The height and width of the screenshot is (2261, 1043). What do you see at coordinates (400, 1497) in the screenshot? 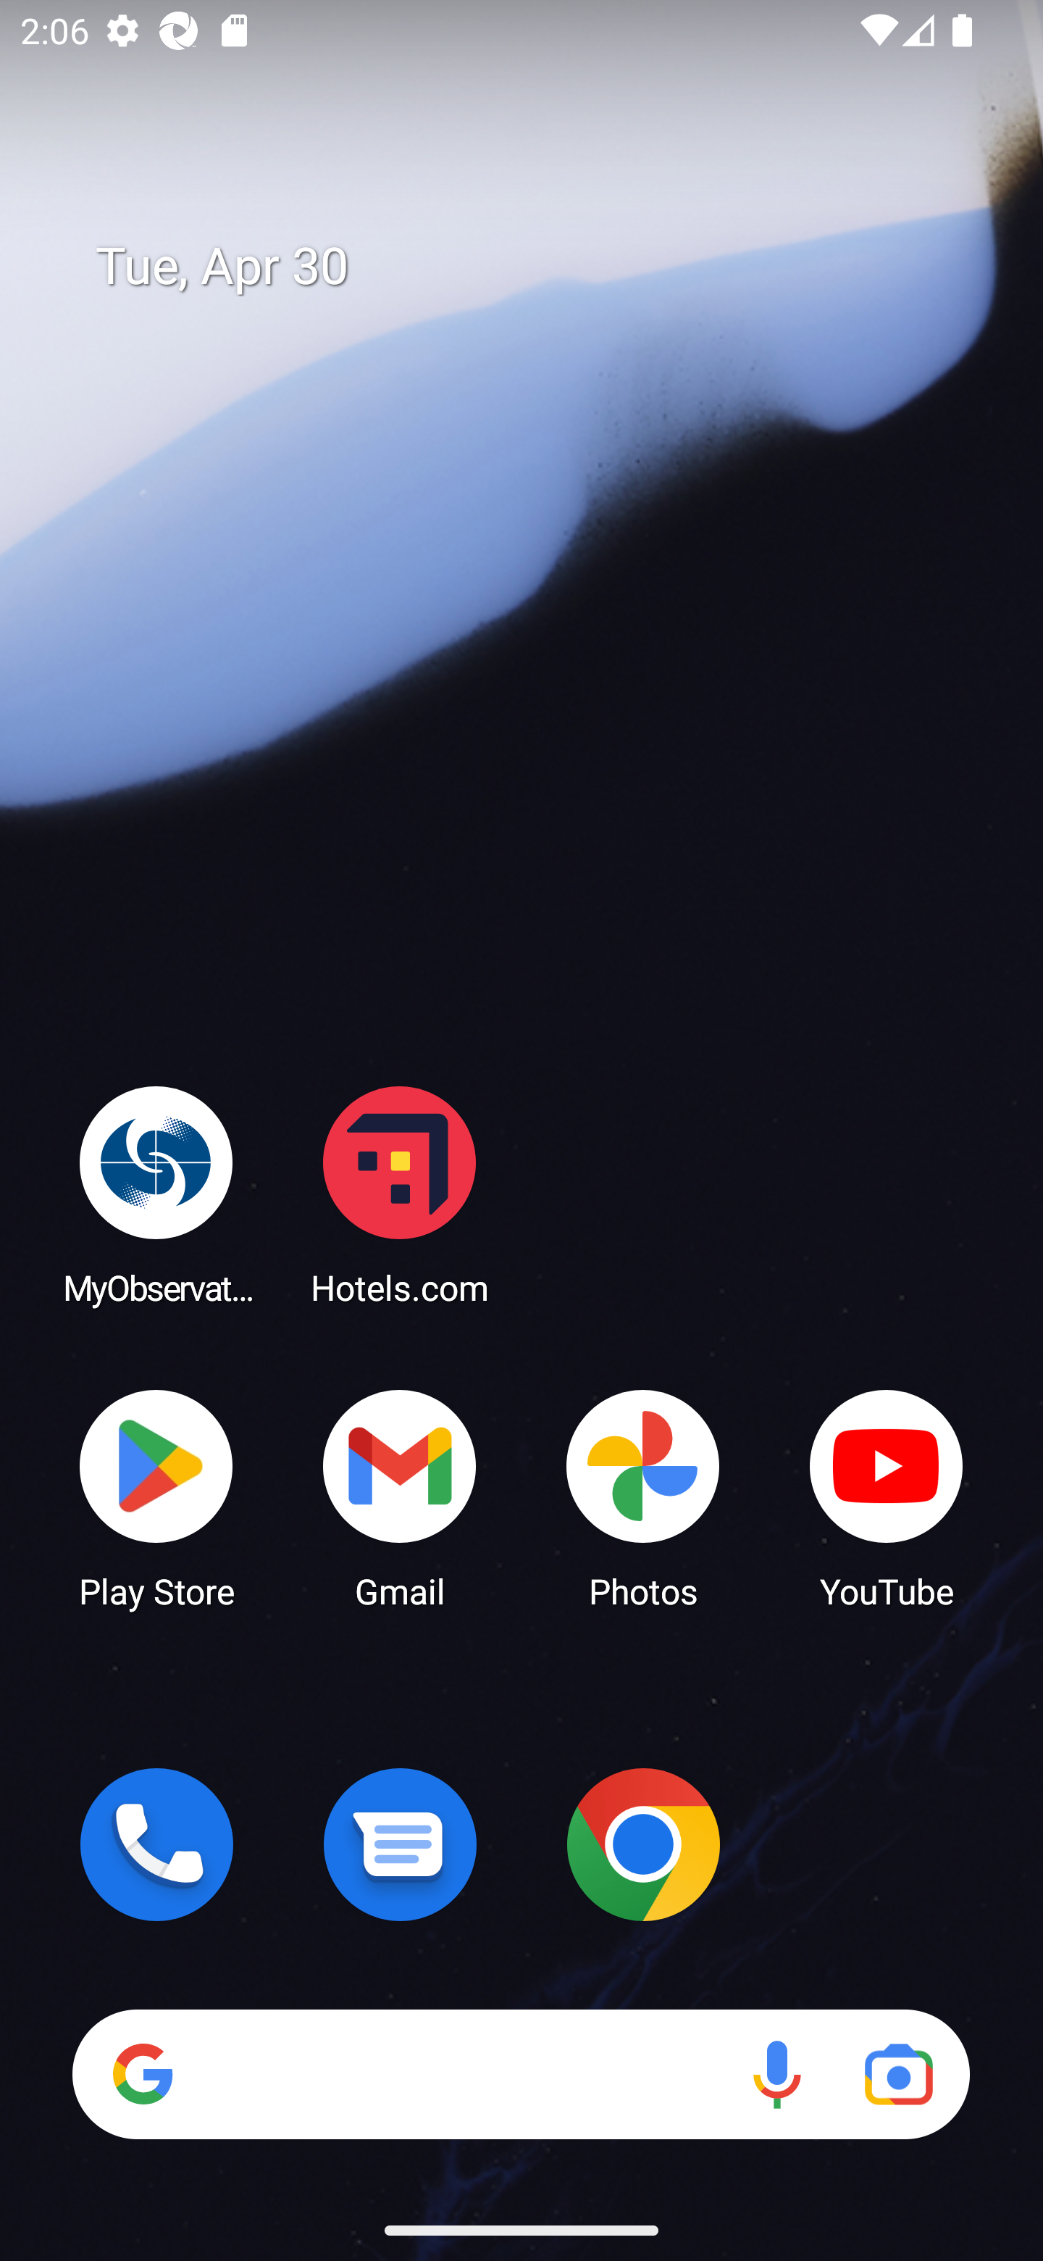
I see `Gmail` at bounding box center [400, 1497].